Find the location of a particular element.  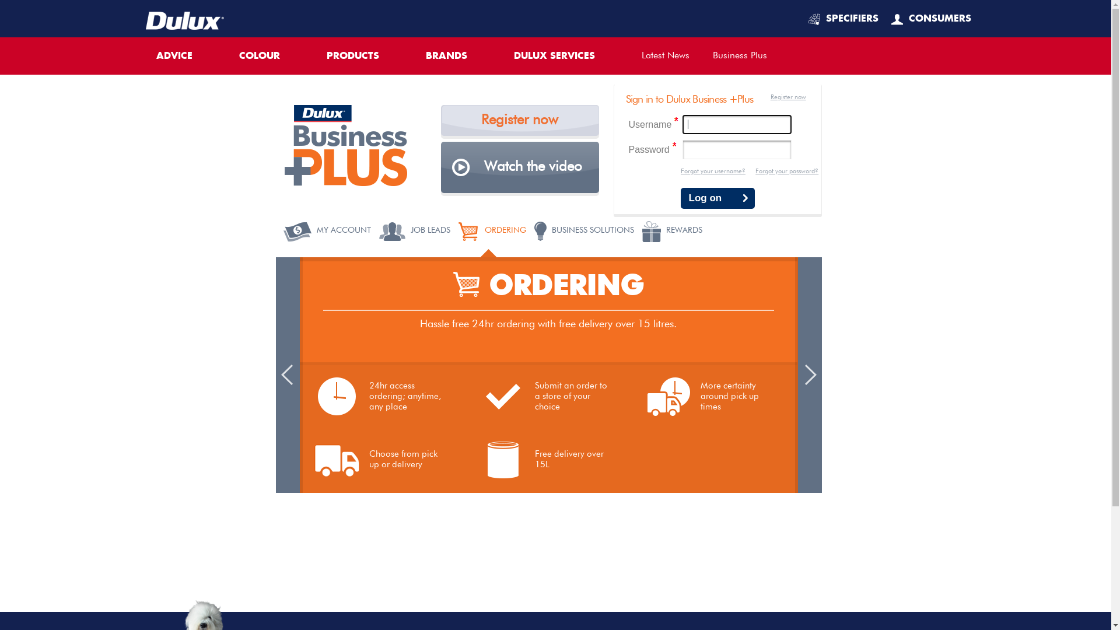

Register now is located at coordinates (789, 97).